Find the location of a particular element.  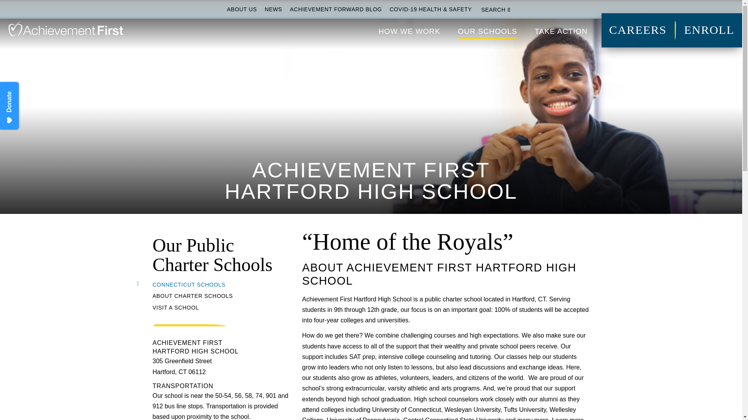

ACHIEVEMENT FORWARD BLOG is located at coordinates (336, 9).